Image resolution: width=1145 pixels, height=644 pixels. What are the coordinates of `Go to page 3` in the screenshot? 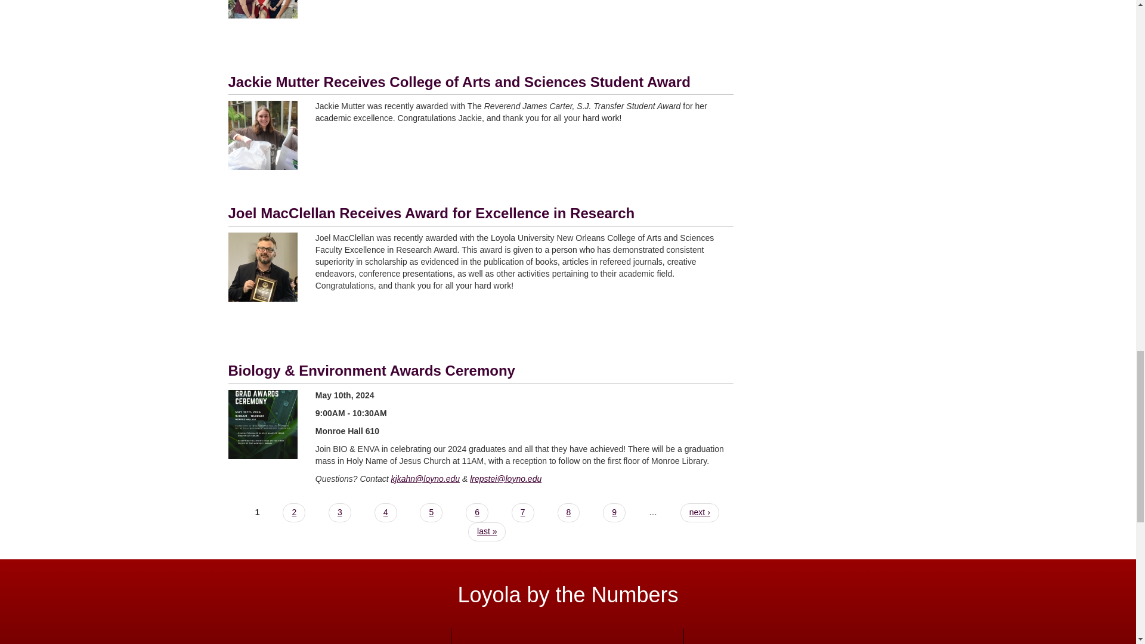 It's located at (340, 512).